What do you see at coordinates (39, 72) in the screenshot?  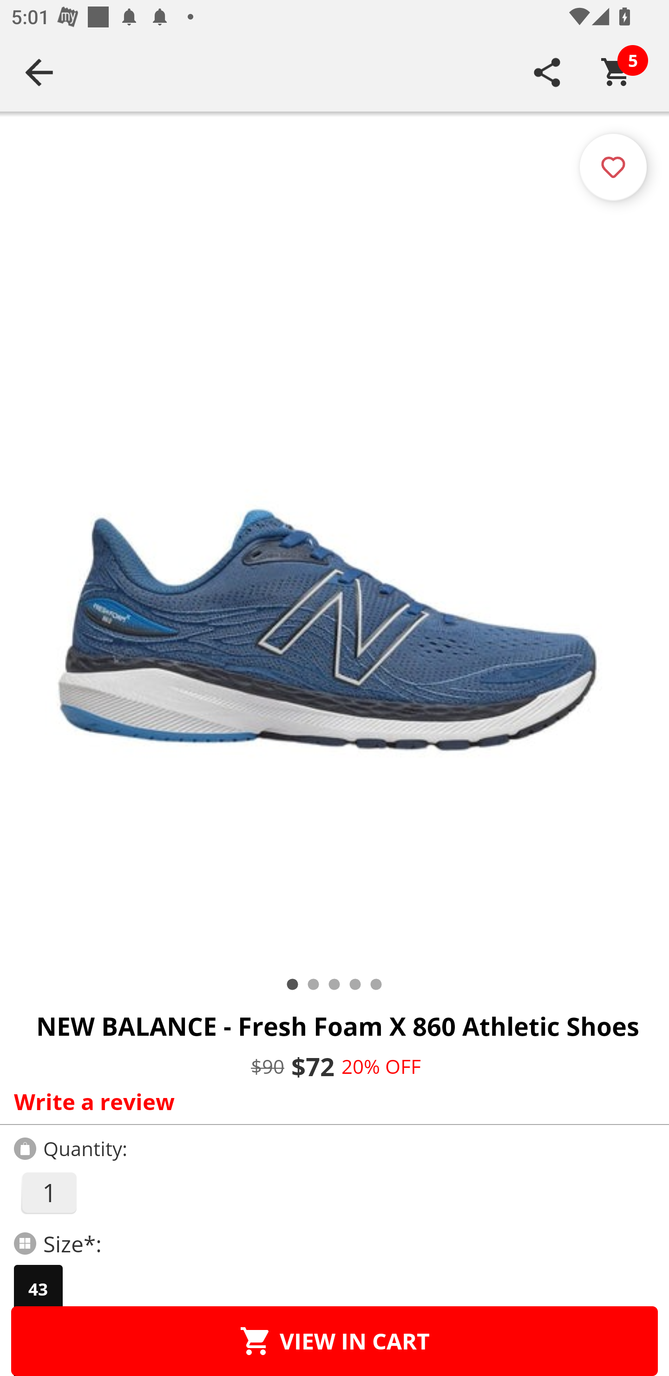 I see `Navigate up` at bounding box center [39, 72].